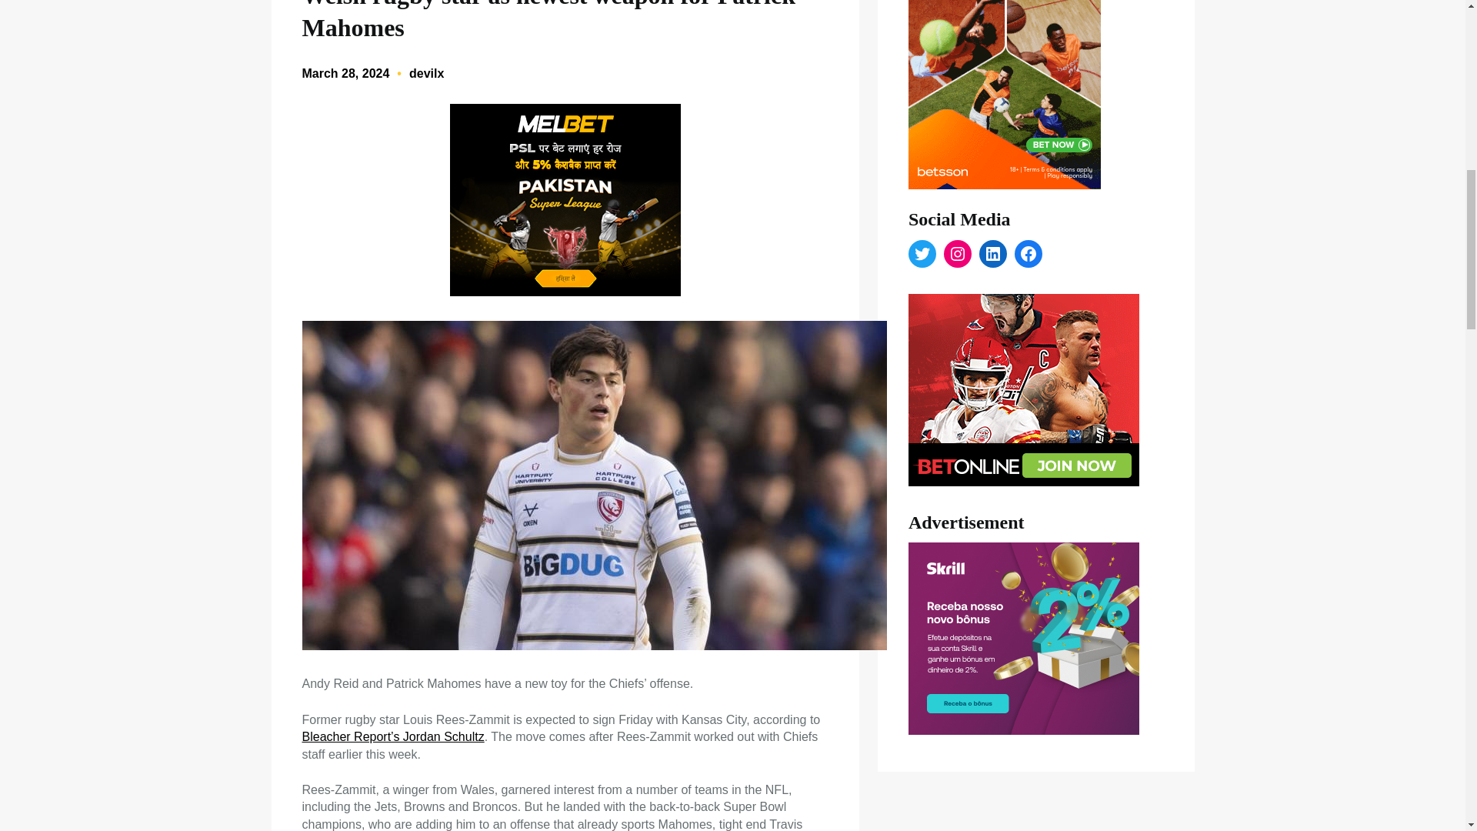  What do you see at coordinates (992, 254) in the screenshot?
I see `LinkedIn` at bounding box center [992, 254].